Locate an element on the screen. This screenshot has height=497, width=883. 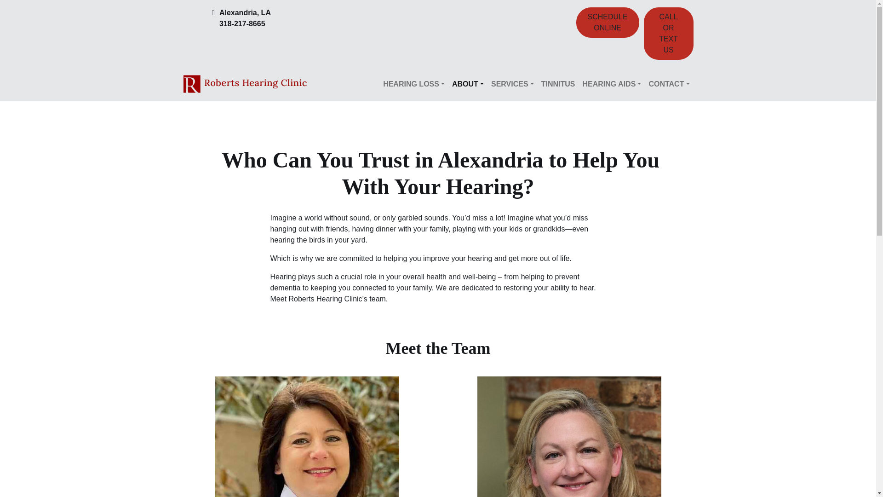
ABOUT is located at coordinates (468, 84).